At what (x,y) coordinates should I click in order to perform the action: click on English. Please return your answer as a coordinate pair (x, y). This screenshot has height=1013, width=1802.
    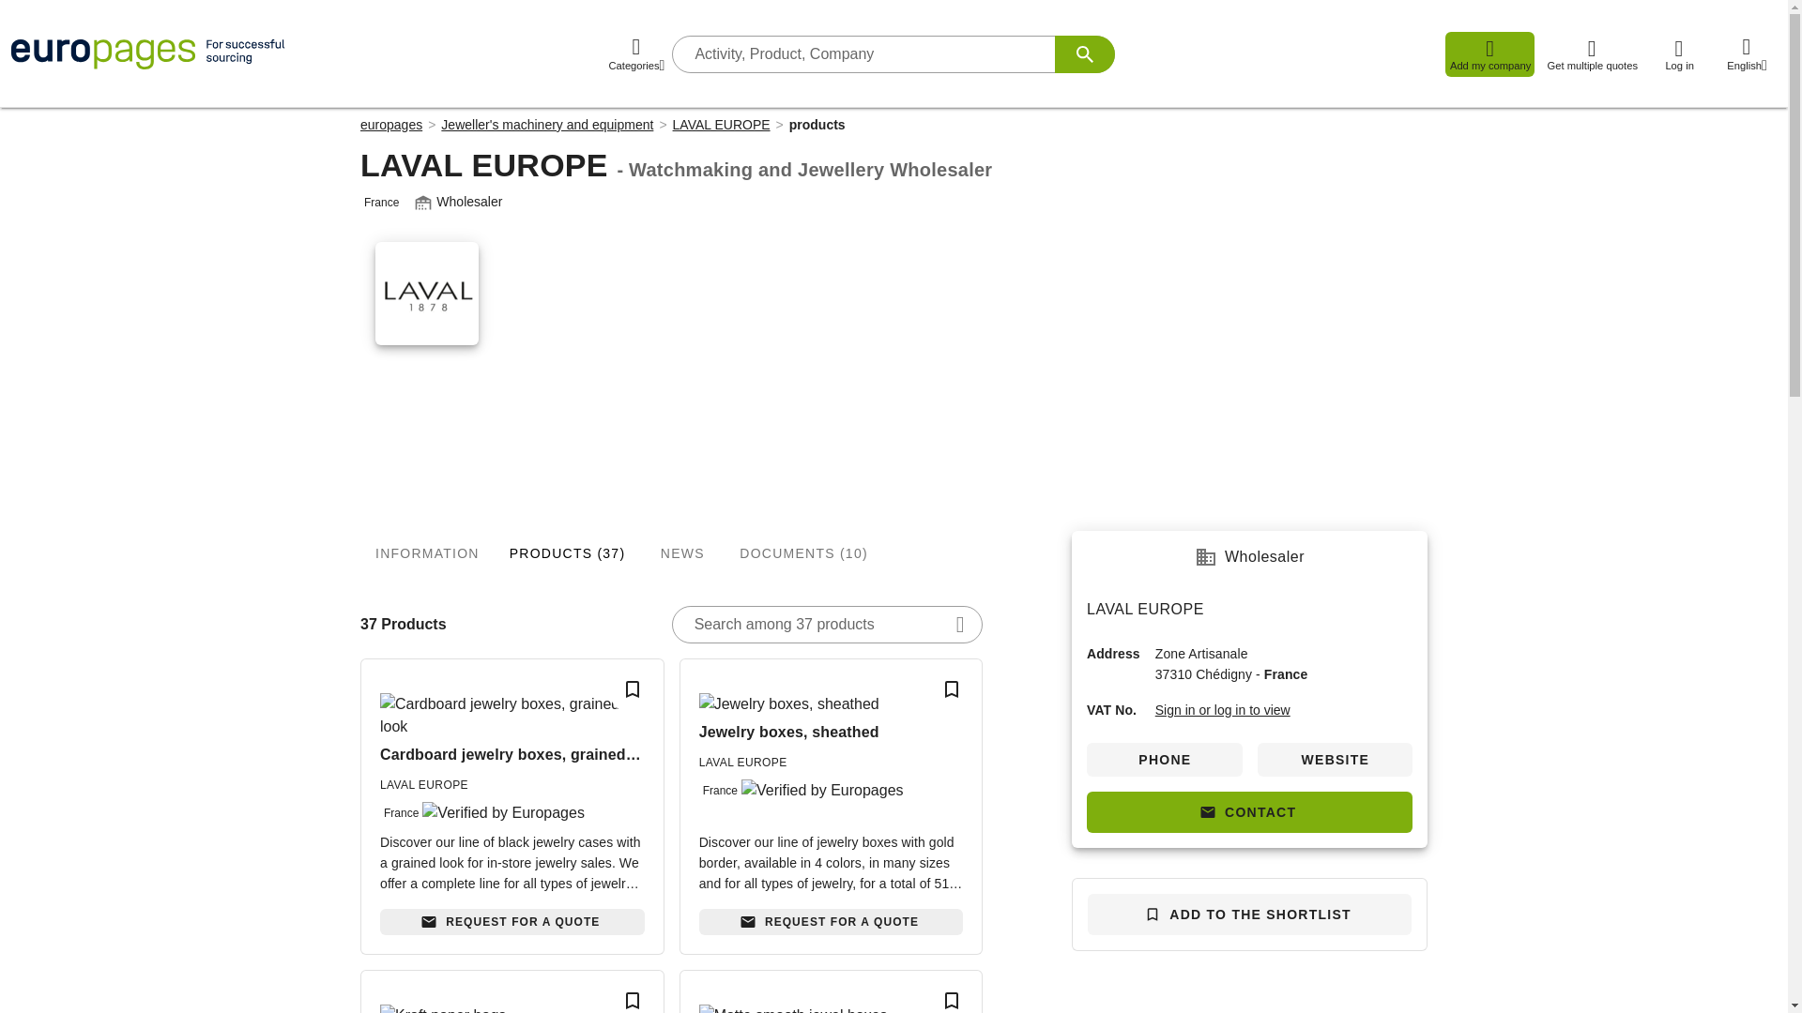
    Looking at the image, I should click on (1747, 54).